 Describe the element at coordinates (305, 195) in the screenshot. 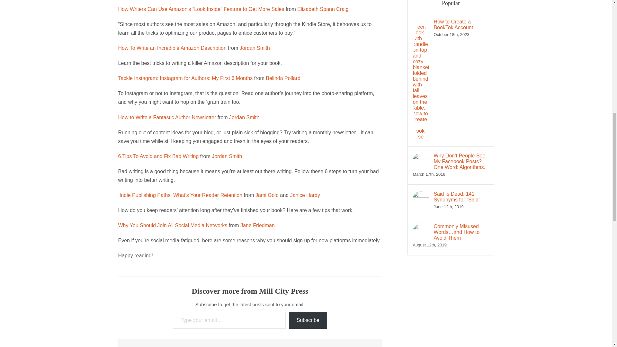

I see `Janice Hardy` at that location.